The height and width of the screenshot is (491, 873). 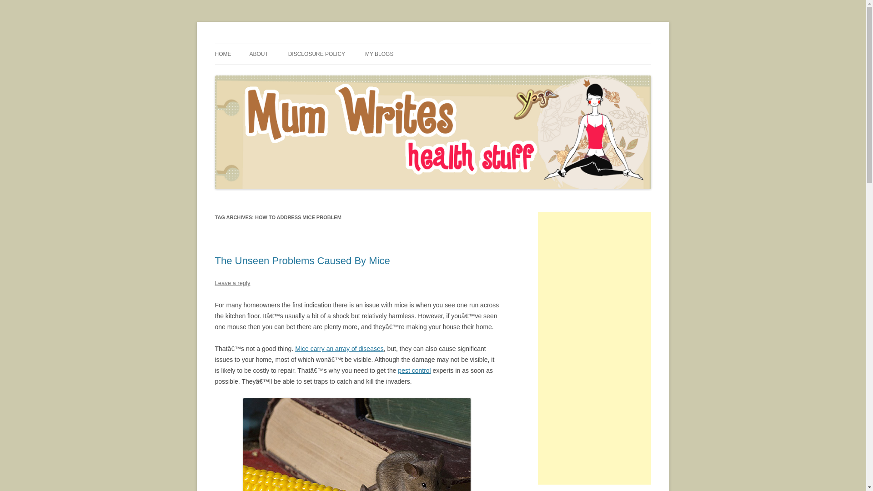 I want to click on ABOUT, so click(x=258, y=54).